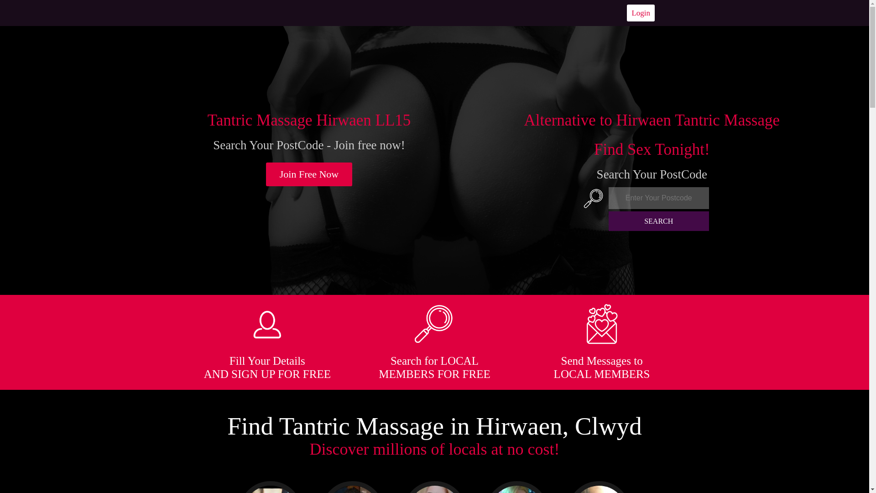 The image size is (876, 493). What do you see at coordinates (659, 221) in the screenshot?
I see `SEARCH` at bounding box center [659, 221].